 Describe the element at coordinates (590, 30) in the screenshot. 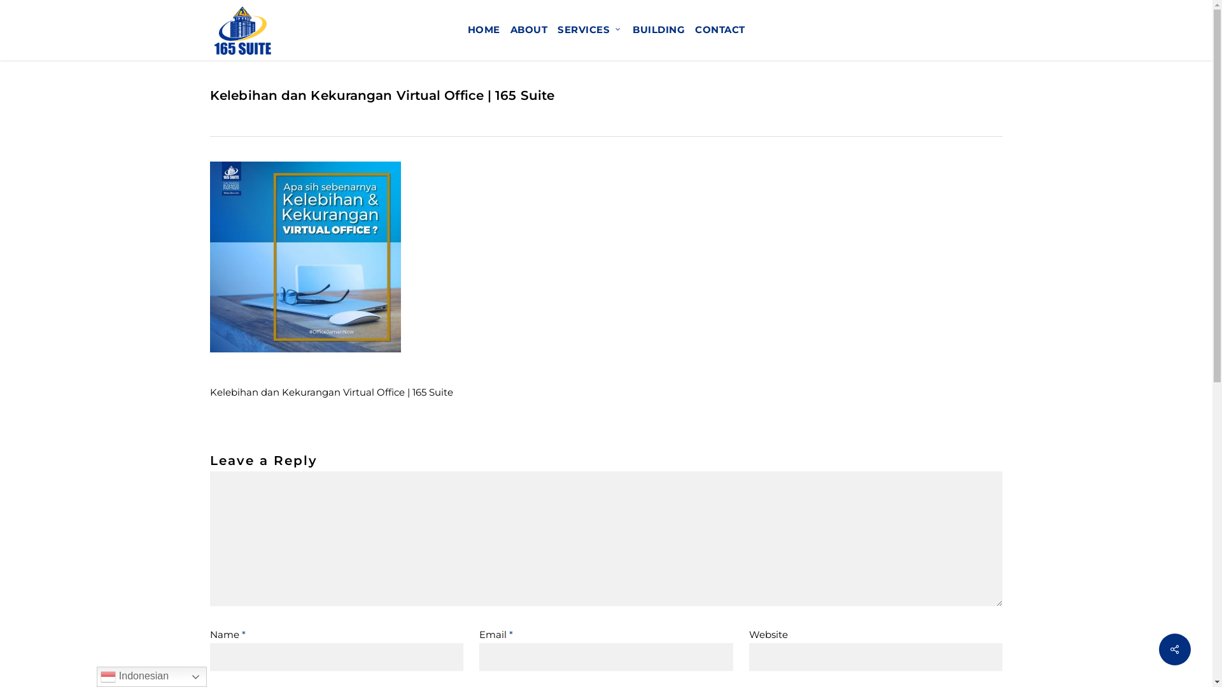

I see `SERVICES` at that location.